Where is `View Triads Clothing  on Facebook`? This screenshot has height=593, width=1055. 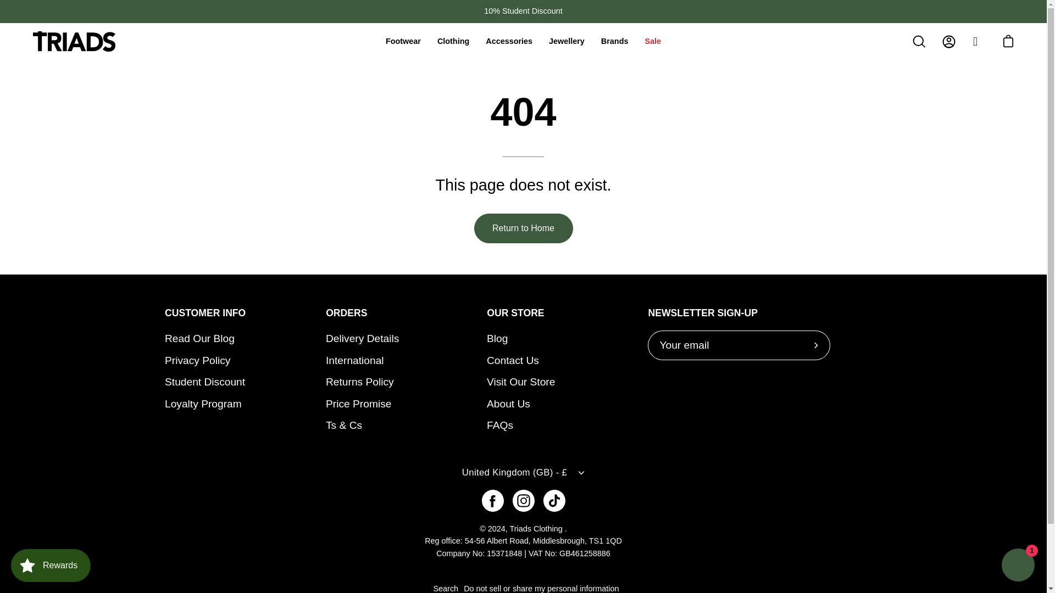 View Triads Clothing  on Facebook is located at coordinates (492, 501).